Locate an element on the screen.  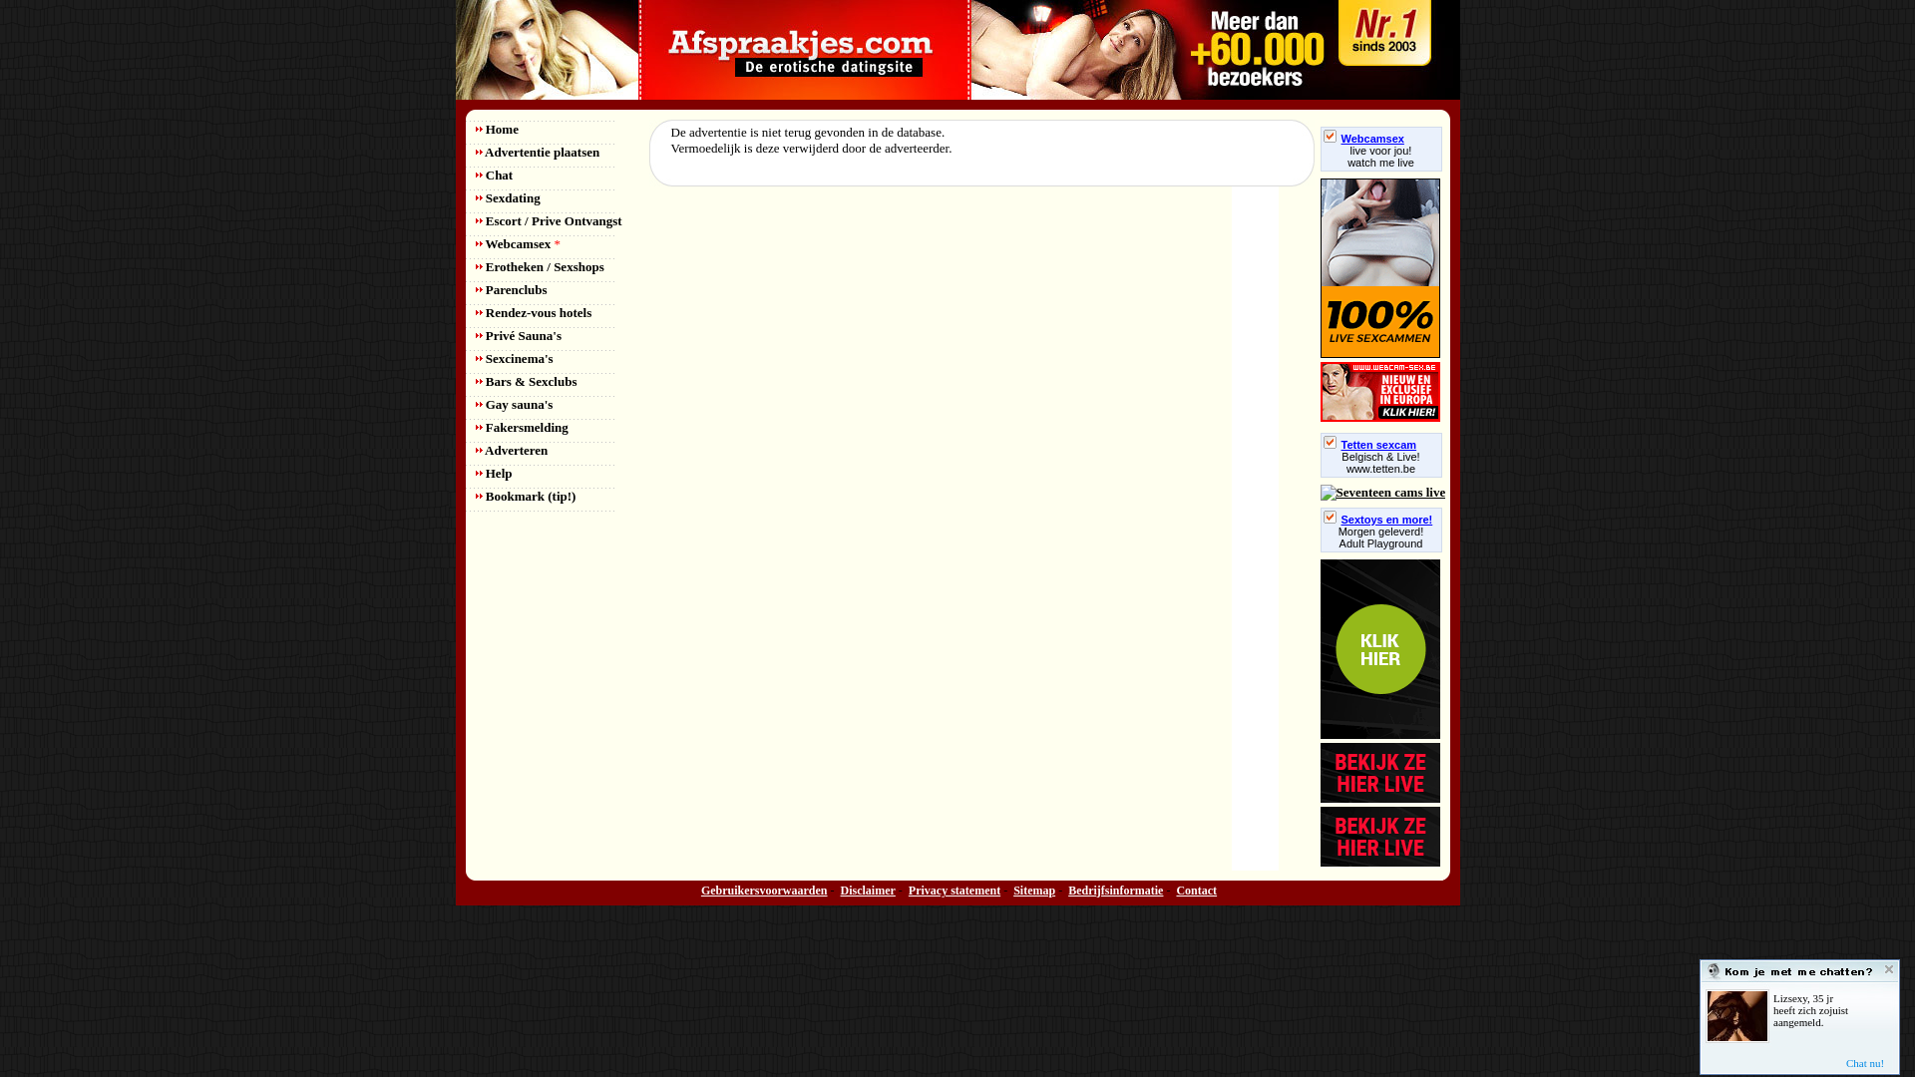
Contact is located at coordinates (1197, 891).